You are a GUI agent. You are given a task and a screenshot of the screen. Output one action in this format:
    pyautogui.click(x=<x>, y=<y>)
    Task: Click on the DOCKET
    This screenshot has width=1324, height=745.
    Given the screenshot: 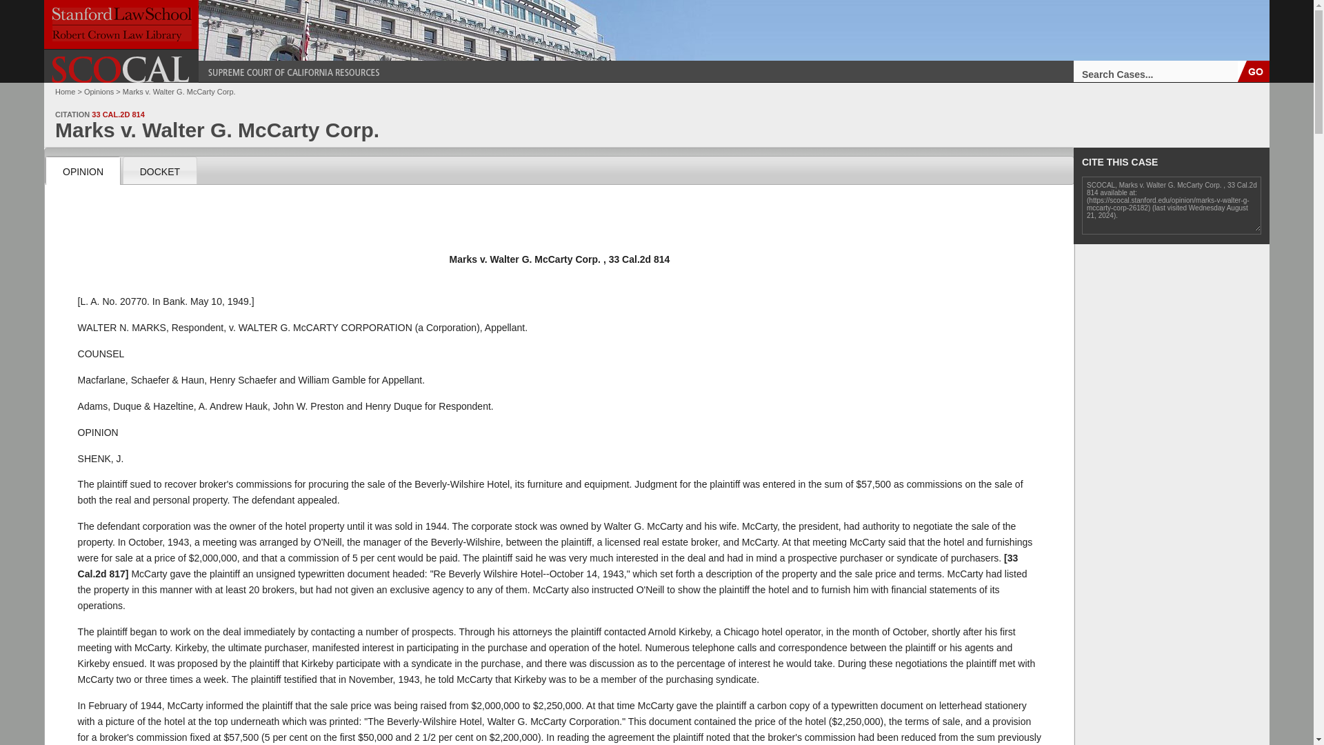 What is the action you would take?
    pyautogui.click(x=159, y=170)
    